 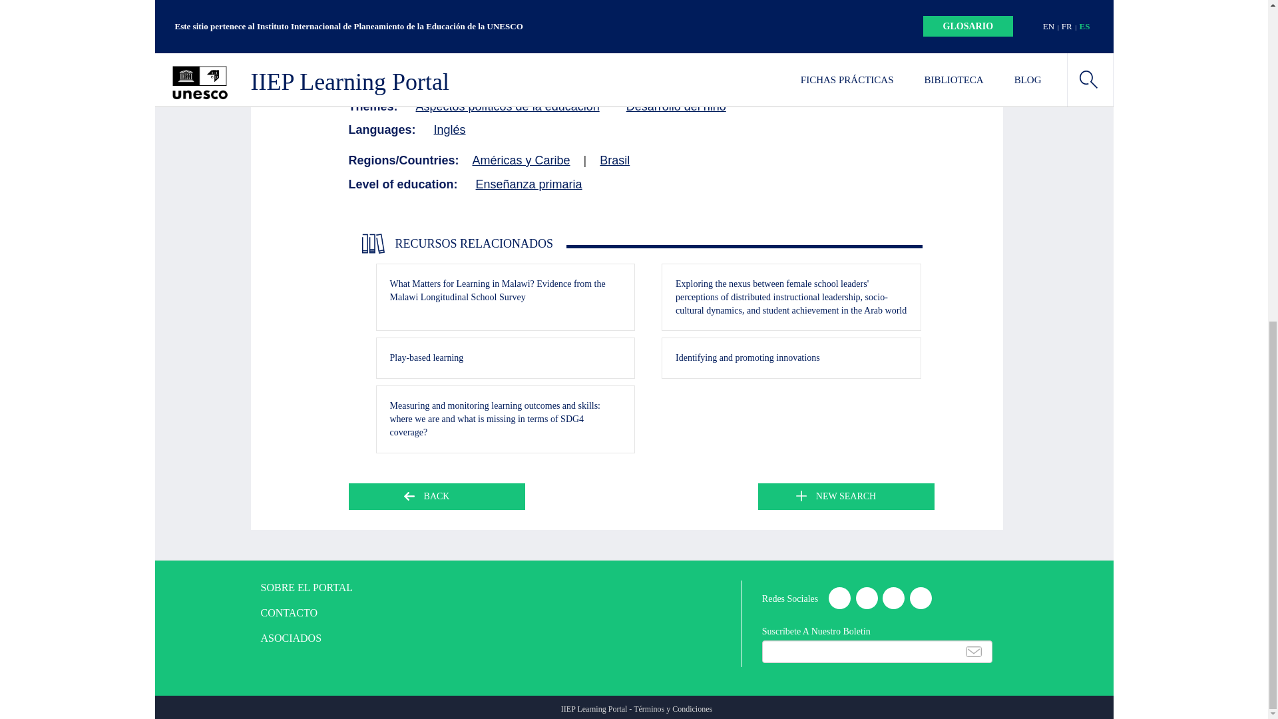 I want to click on ASOCIADOS, so click(x=307, y=638).